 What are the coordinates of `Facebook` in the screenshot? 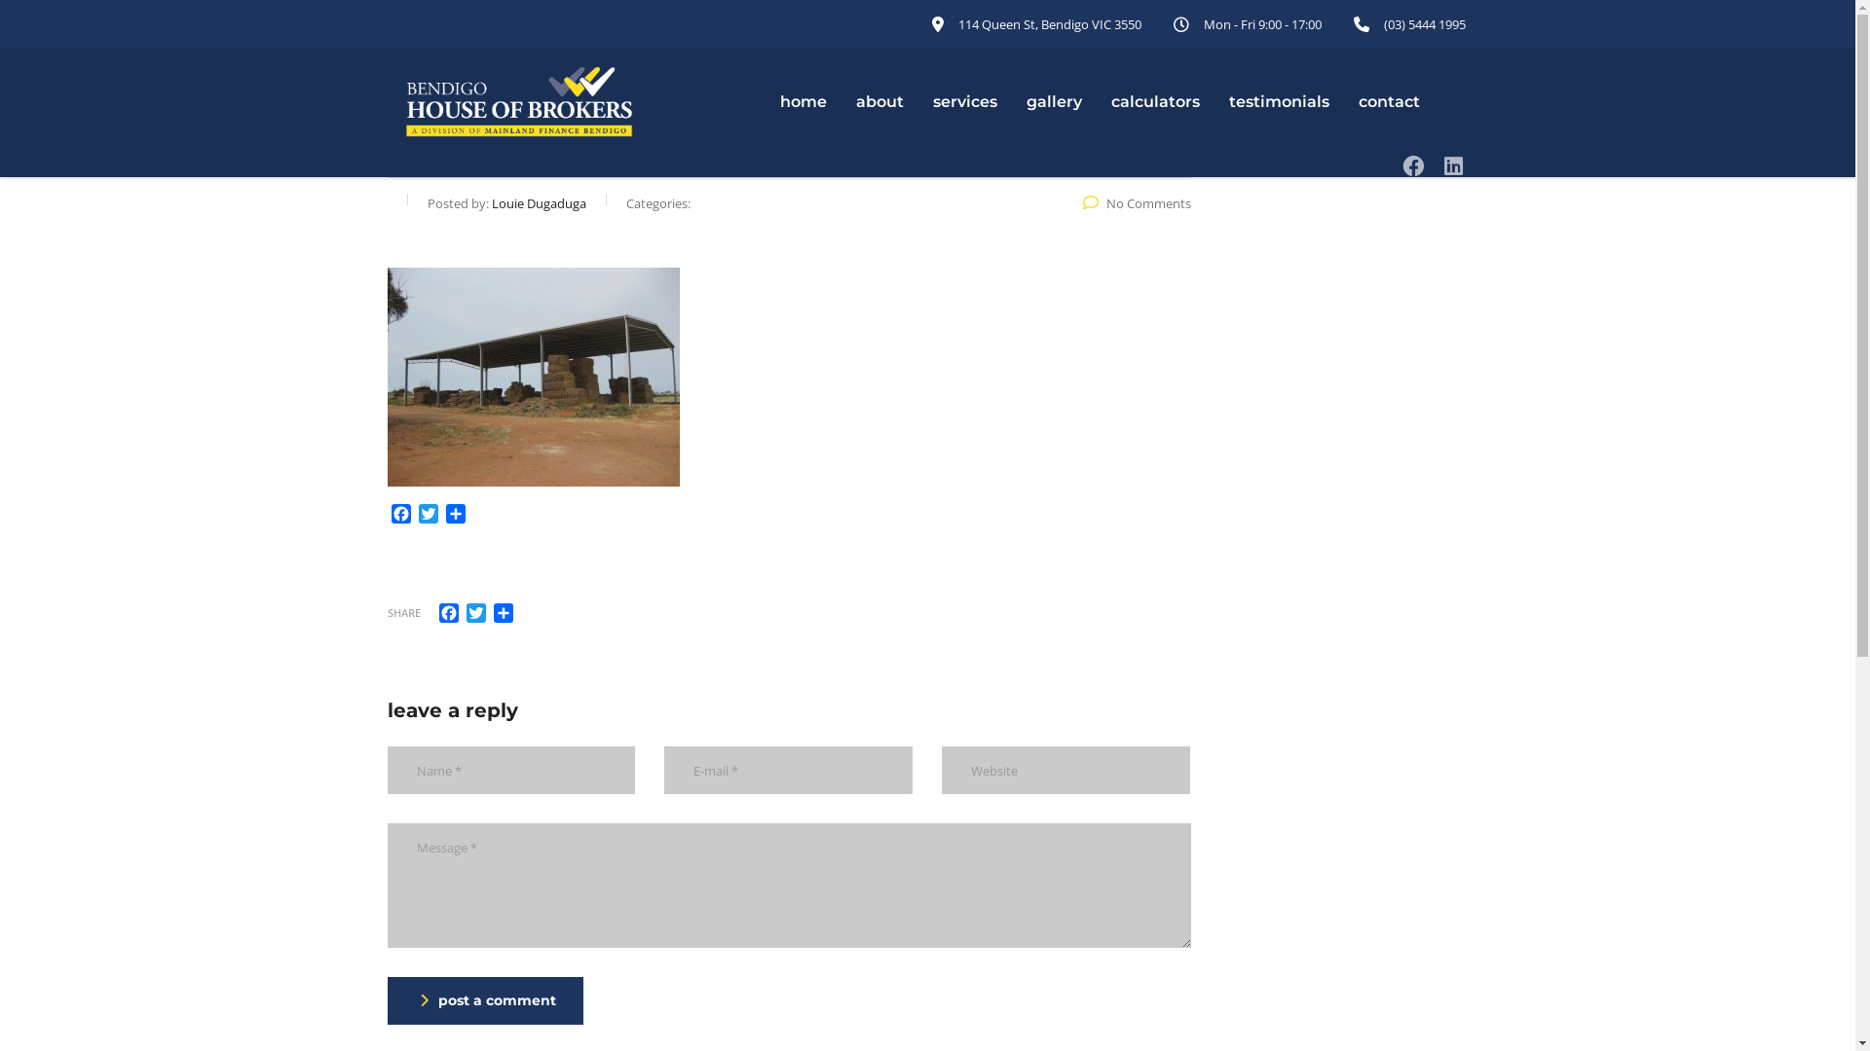 It's located at (401, 516).